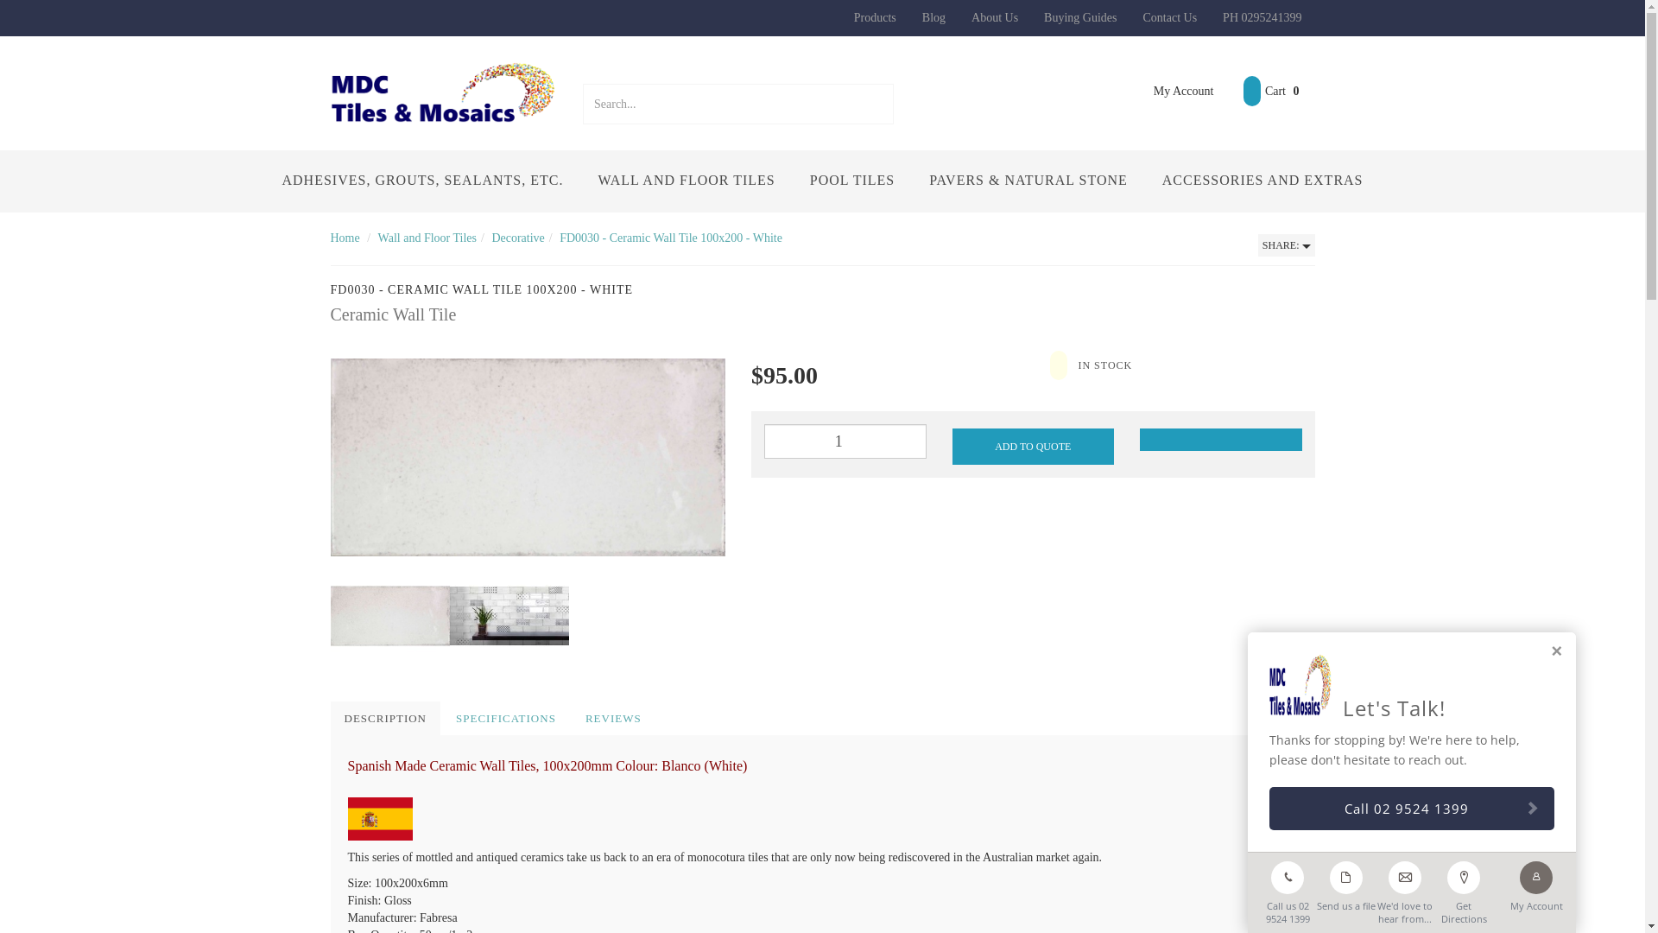 This screenshot has height=933, width=1658. What do you see at coordinates (528, 458) in the screenshot?
I see `Large View` at bounding box center [528, 458].